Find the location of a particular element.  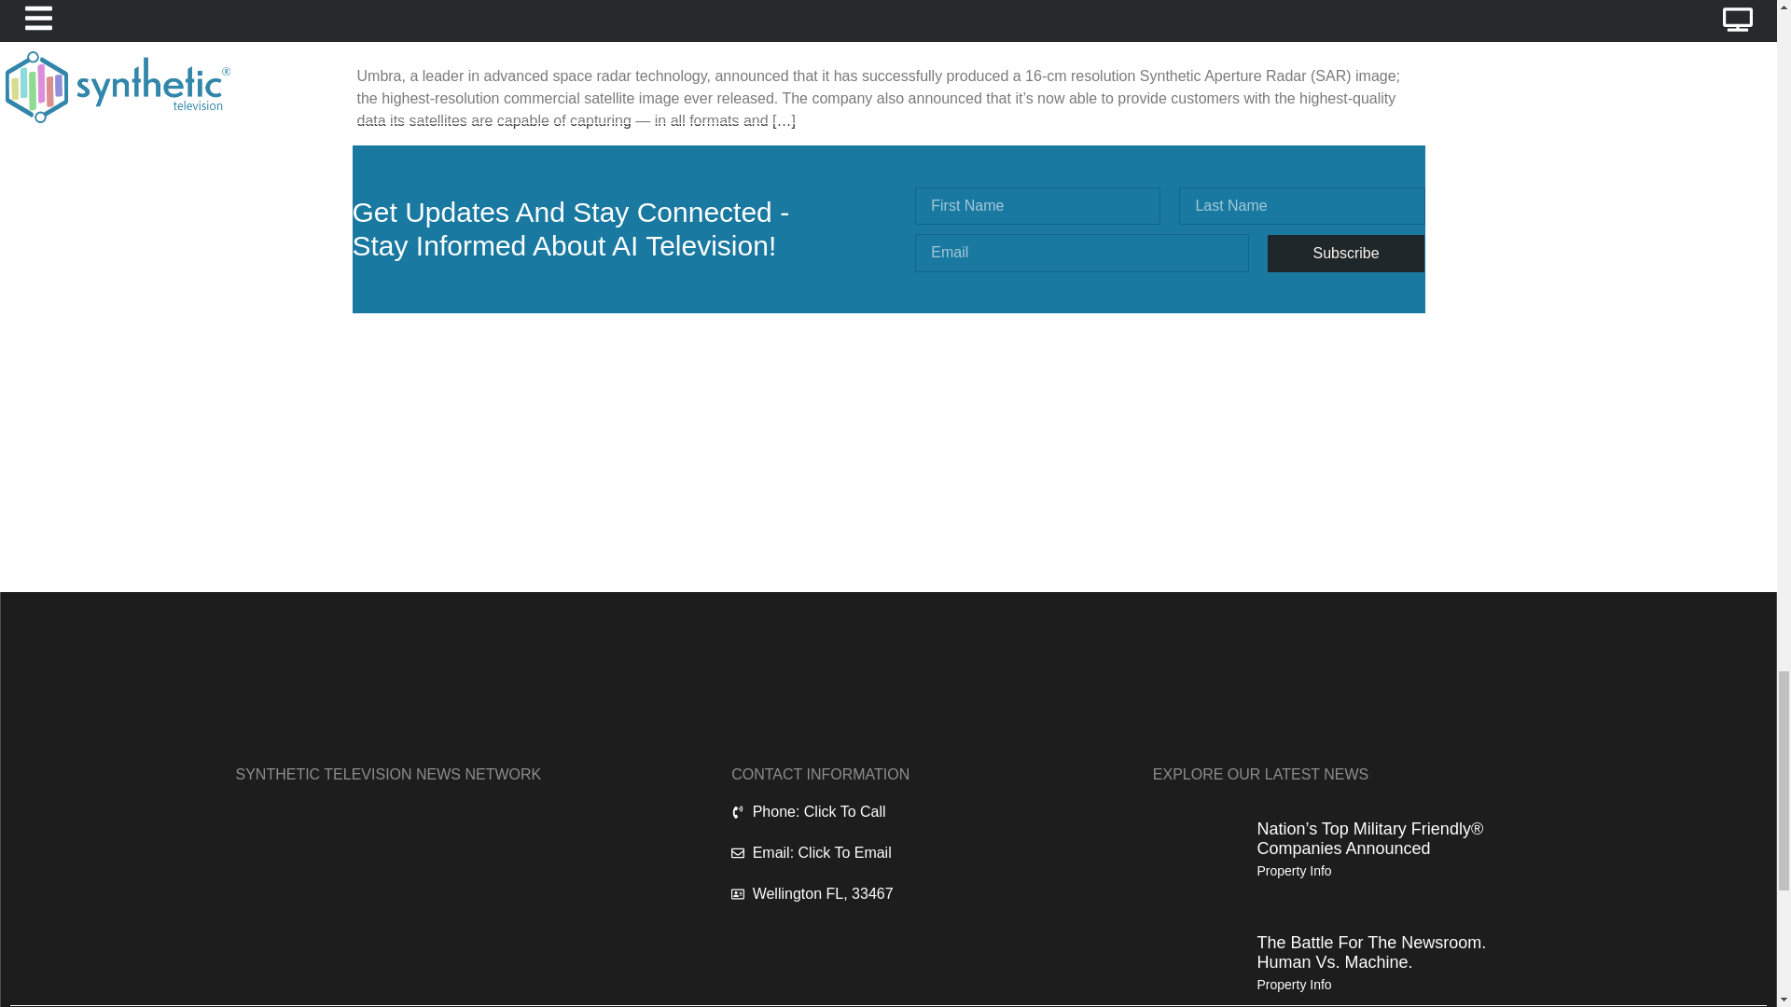

Subscribe is located at coordinates (1347, 253).